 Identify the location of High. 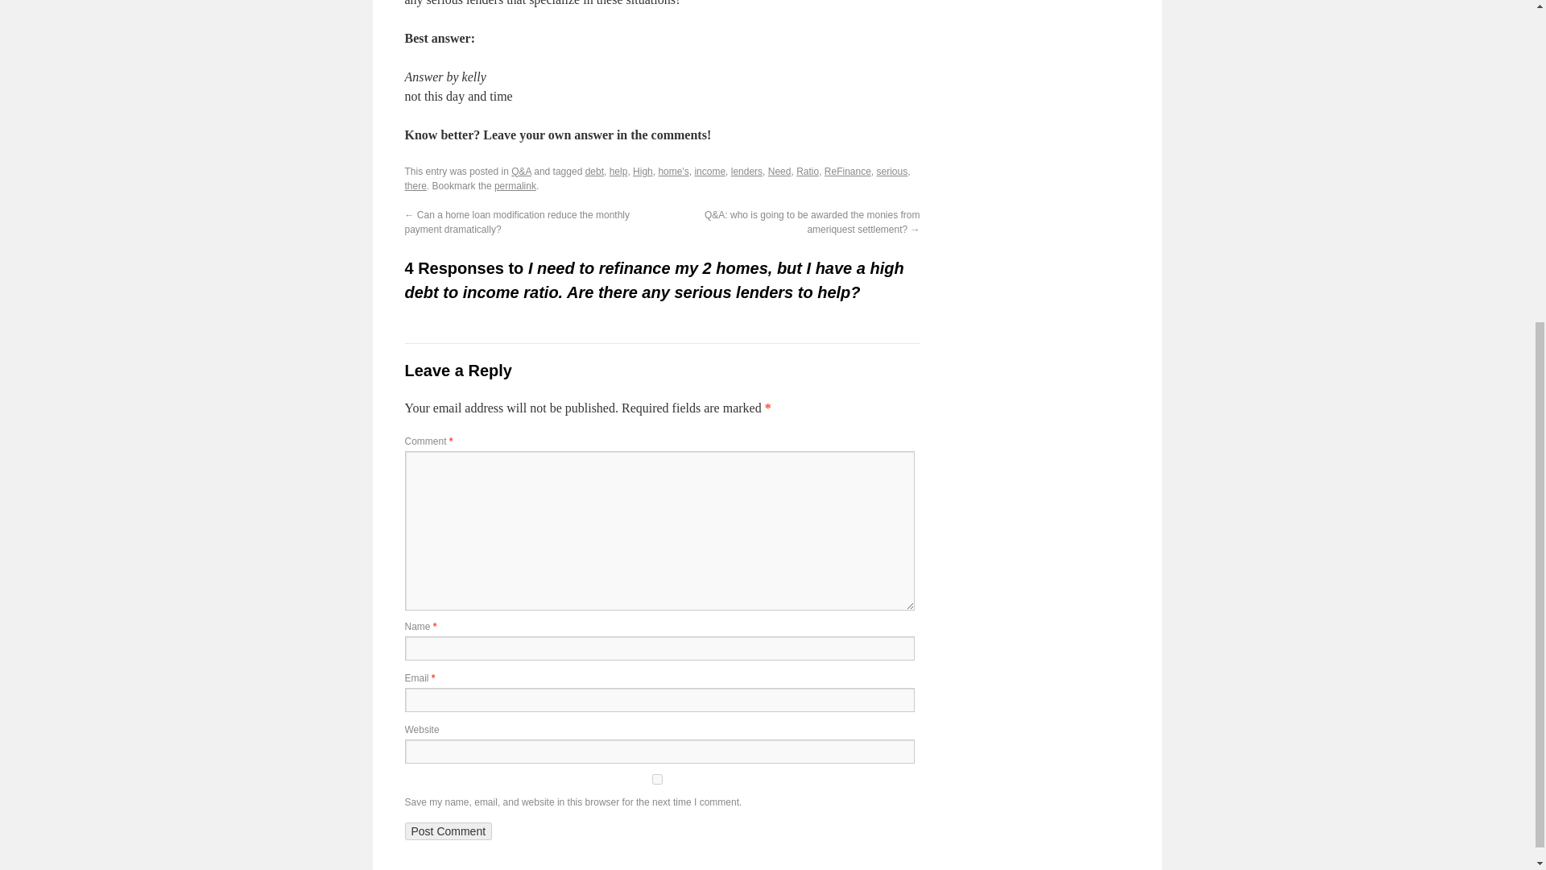
(643, 172).